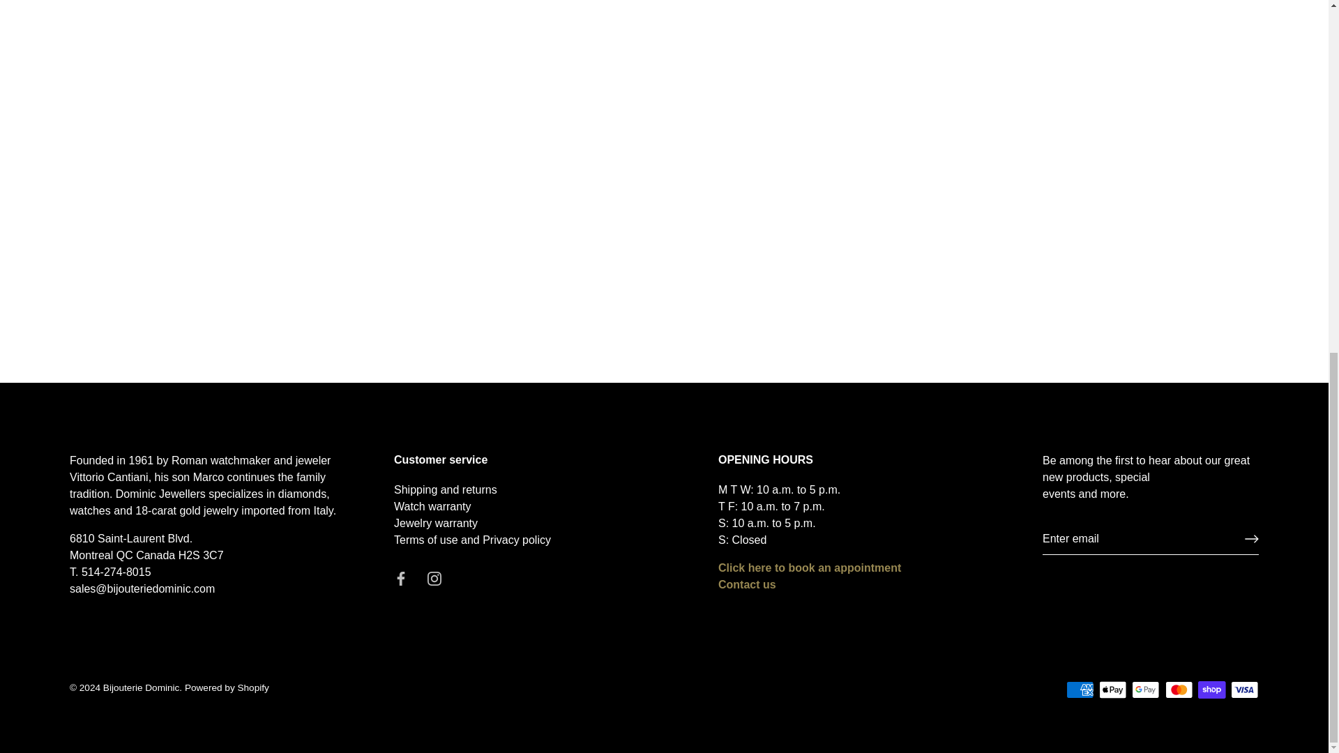 The height and width of the screenshot is (753, 1339). What do you see at coordinates (471, 540) in the screenshot?
I see `Terms of use and privacy policy` at bounding box center [471, 540].